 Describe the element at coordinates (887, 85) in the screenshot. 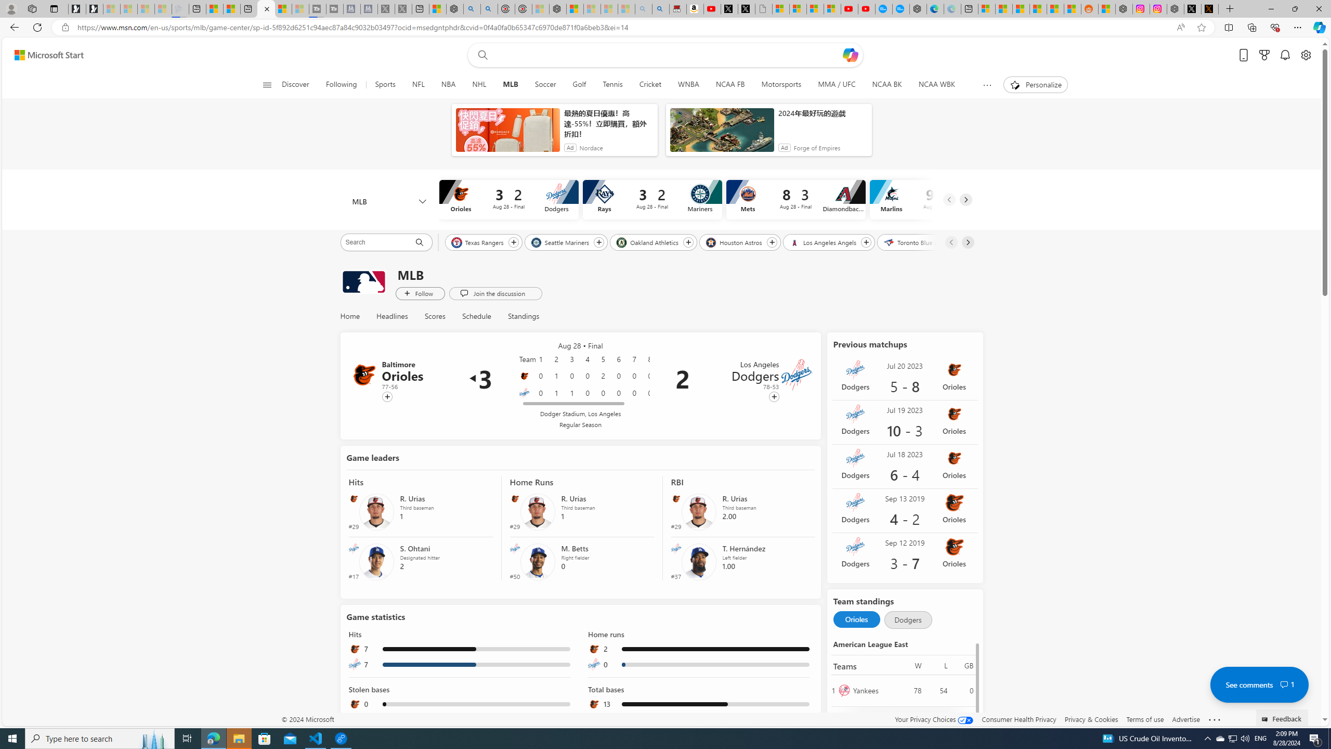

I see `NCAA BK` at that location.